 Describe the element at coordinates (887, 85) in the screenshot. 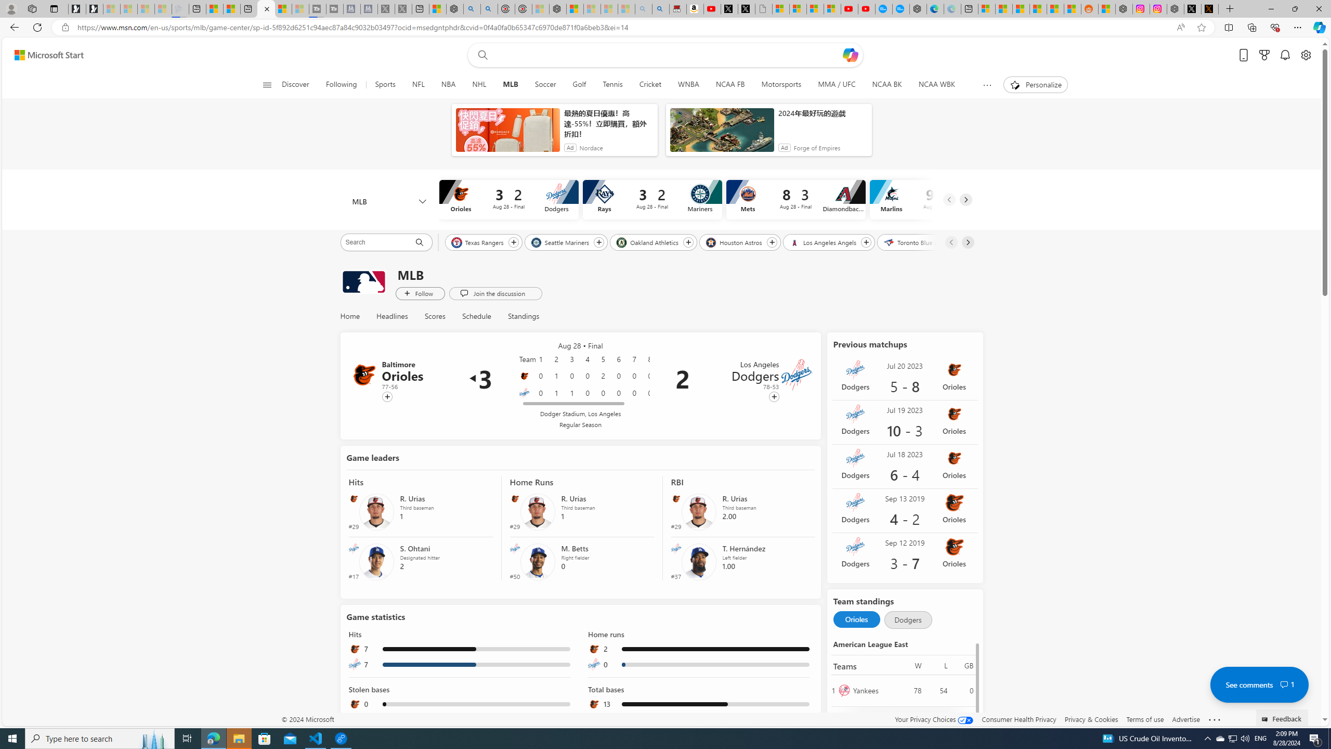

I see `NCAA BK` at that location.